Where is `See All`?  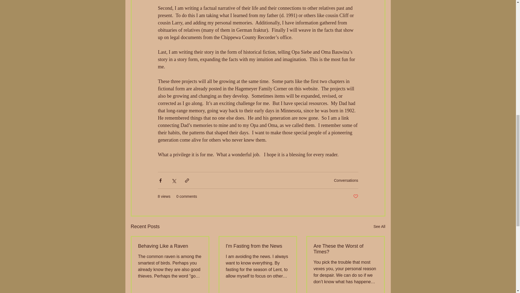
See All is located at coordinates (379, 226).